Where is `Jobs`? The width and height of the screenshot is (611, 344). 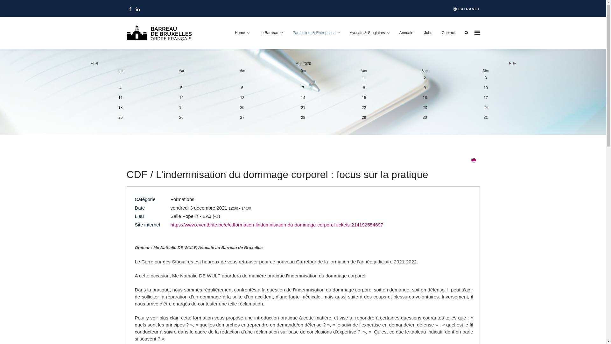 Jobs is located at coordinates (428, 33).